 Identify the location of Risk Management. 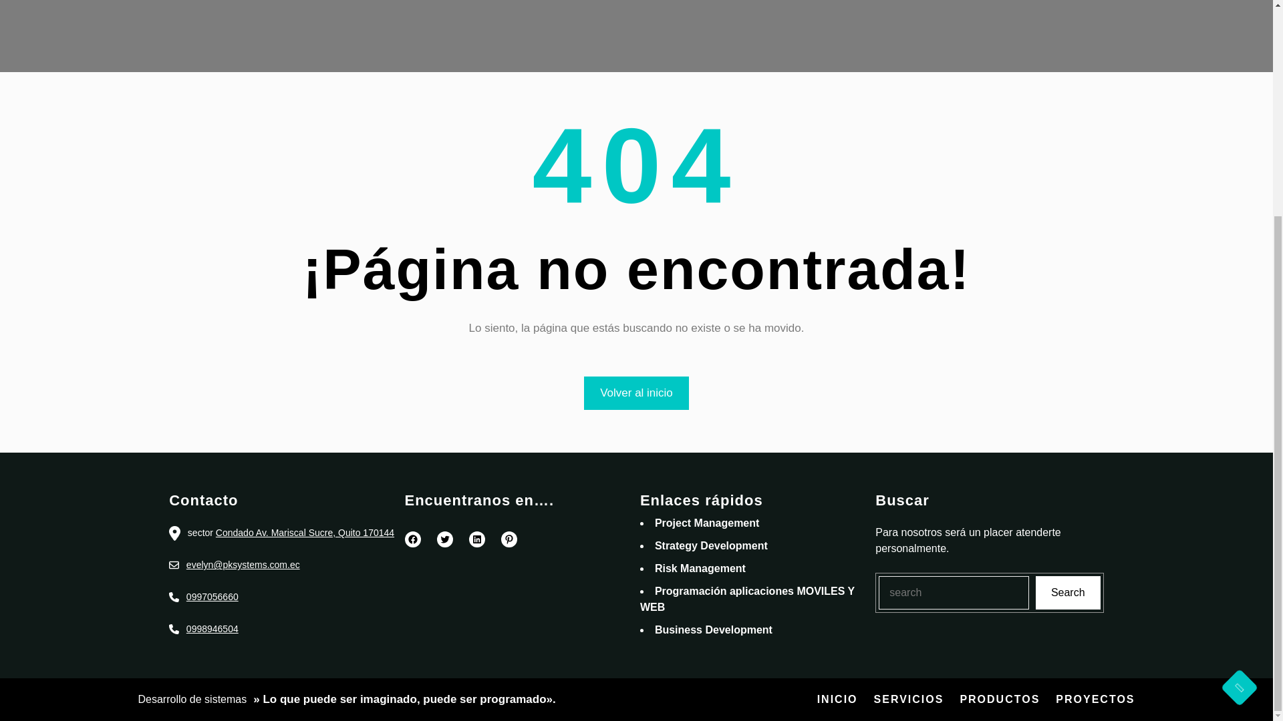
(700, 568).